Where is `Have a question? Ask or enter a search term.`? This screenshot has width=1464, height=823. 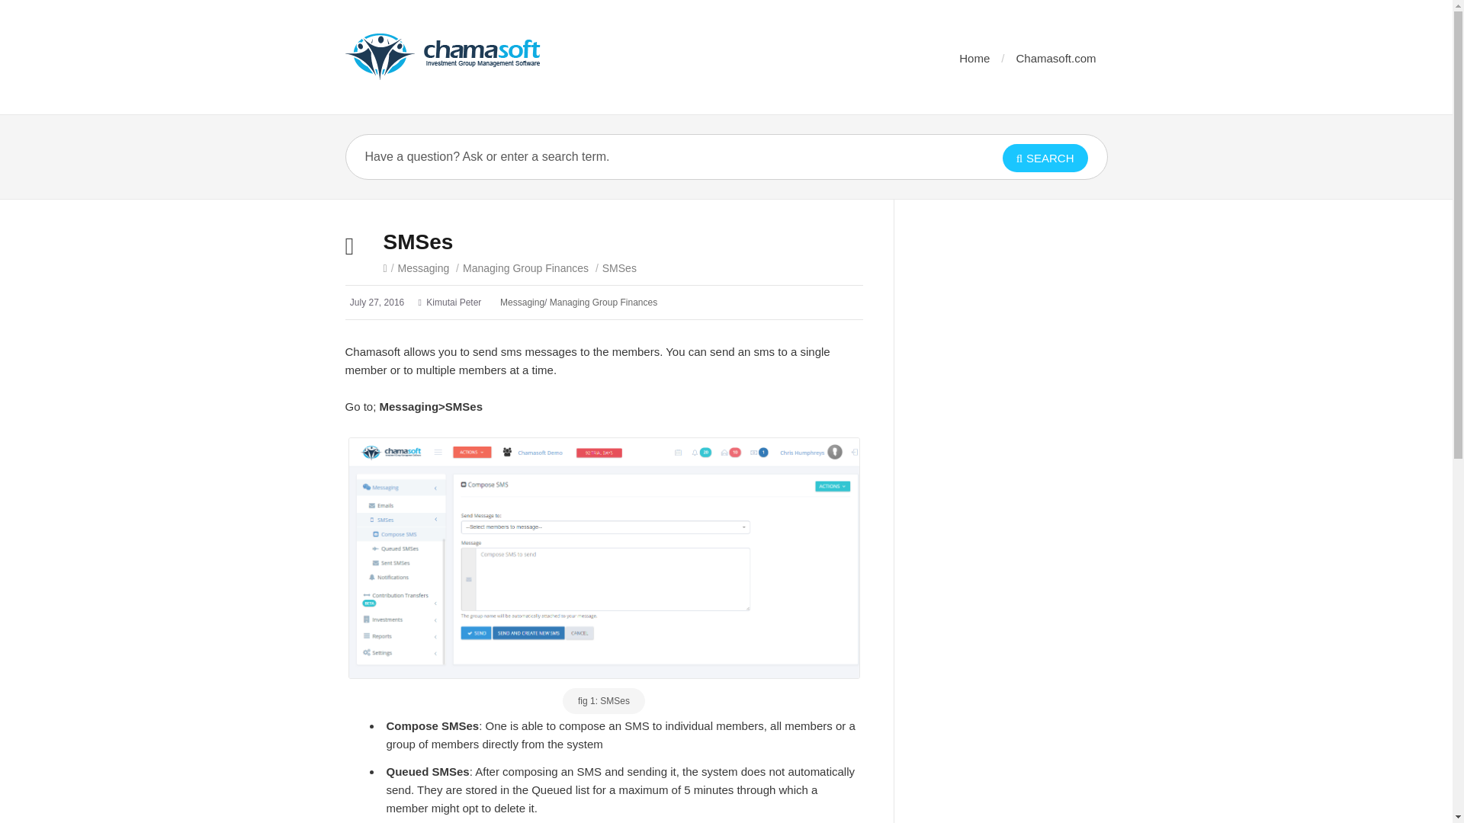
Have a question? Ask or enter a search term. is located at coordinates (650, 157).